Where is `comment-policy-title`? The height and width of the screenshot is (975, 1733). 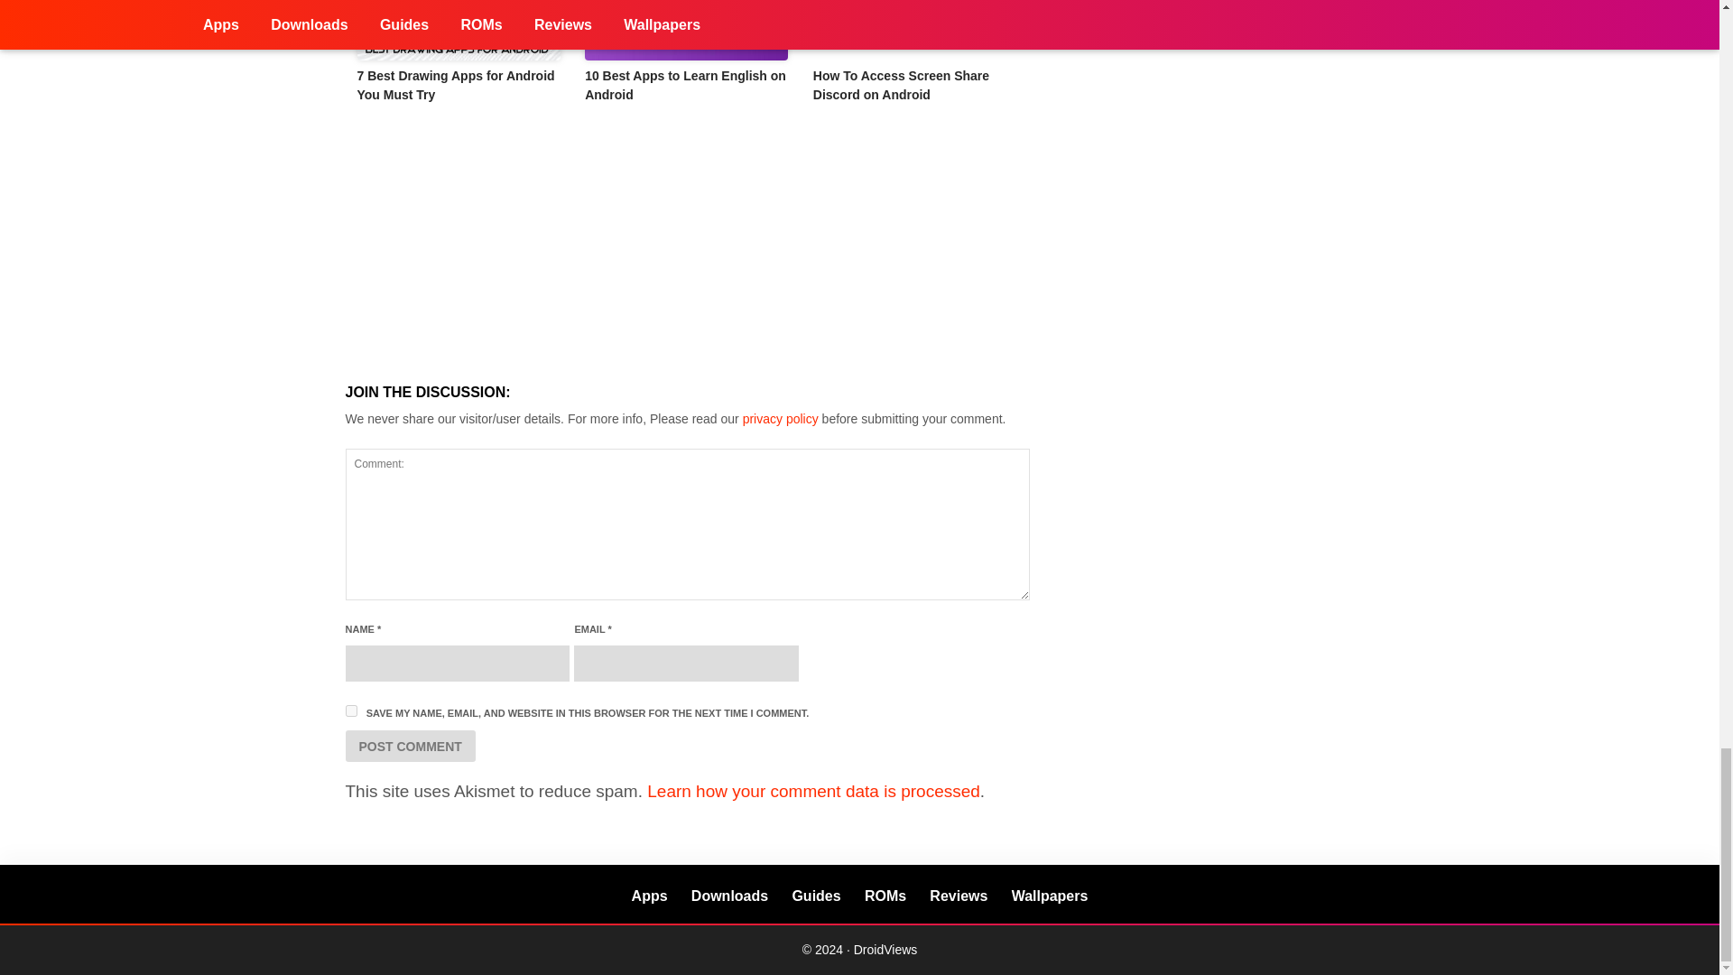 comment-policy-title is located at coordinates (780, 418).